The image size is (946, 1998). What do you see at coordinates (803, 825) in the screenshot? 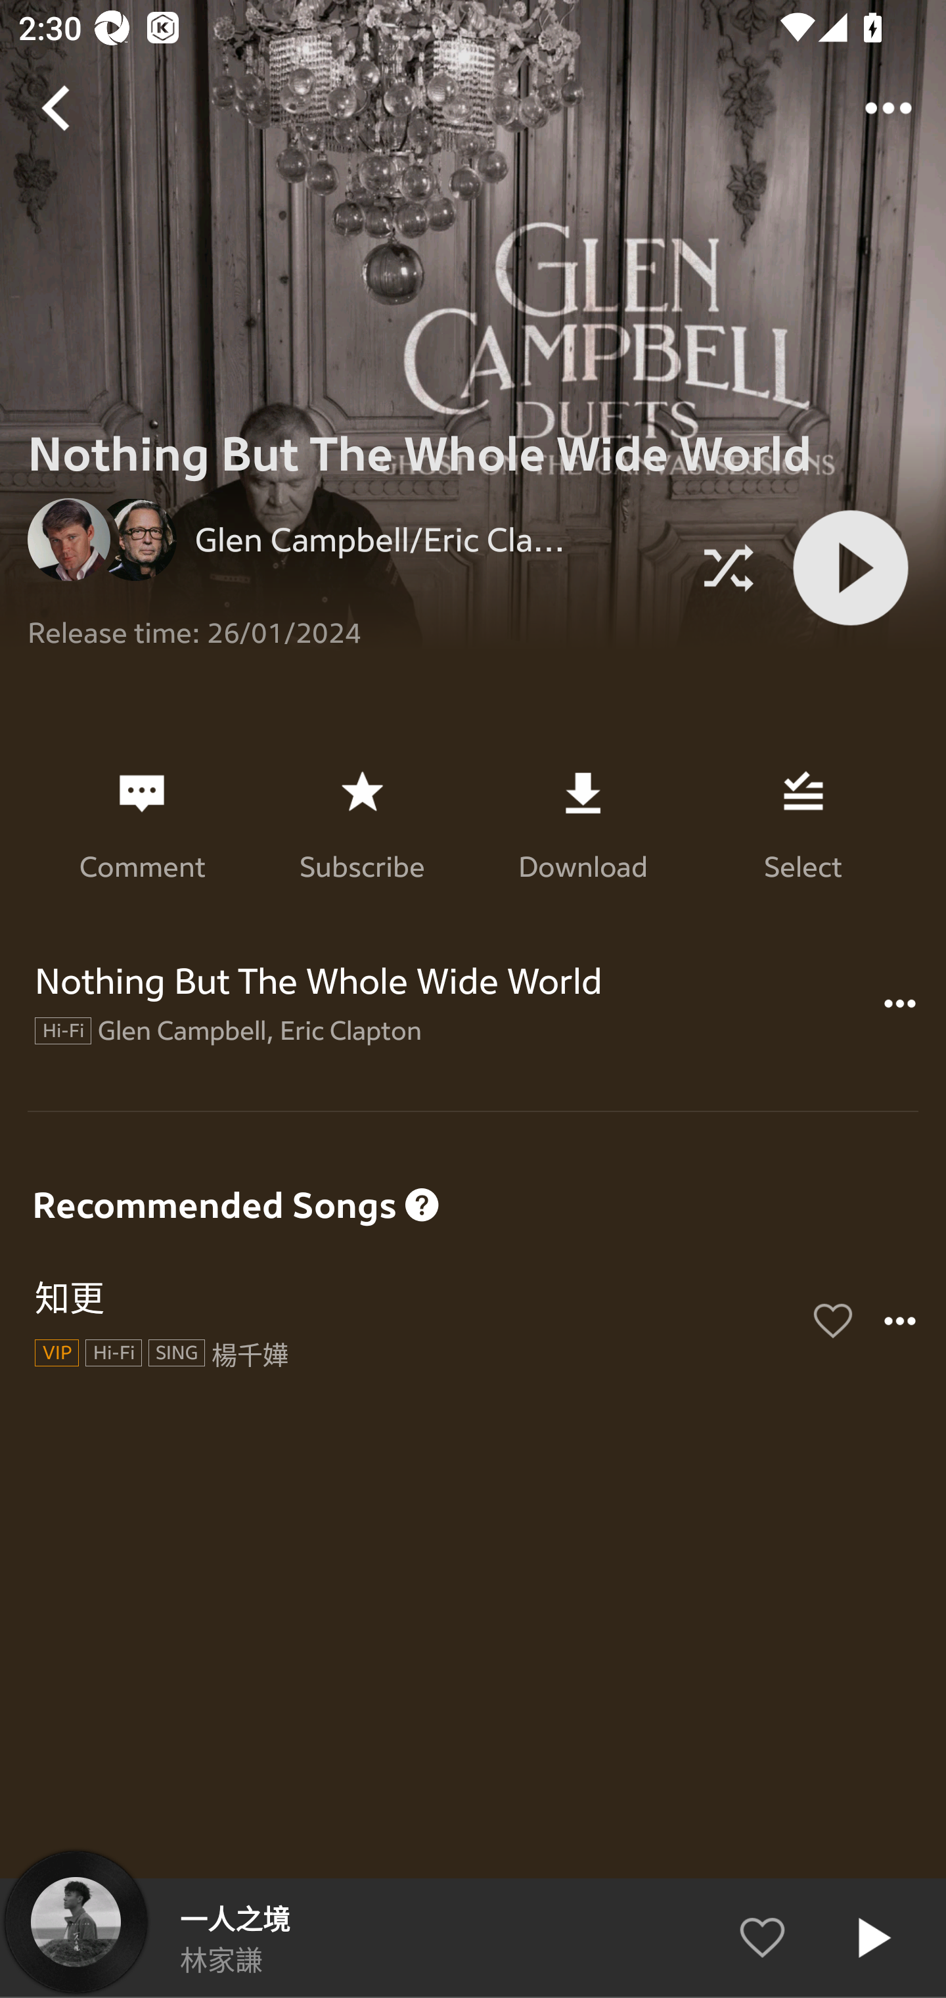
I see `Select` at bounding box center [803, 825].